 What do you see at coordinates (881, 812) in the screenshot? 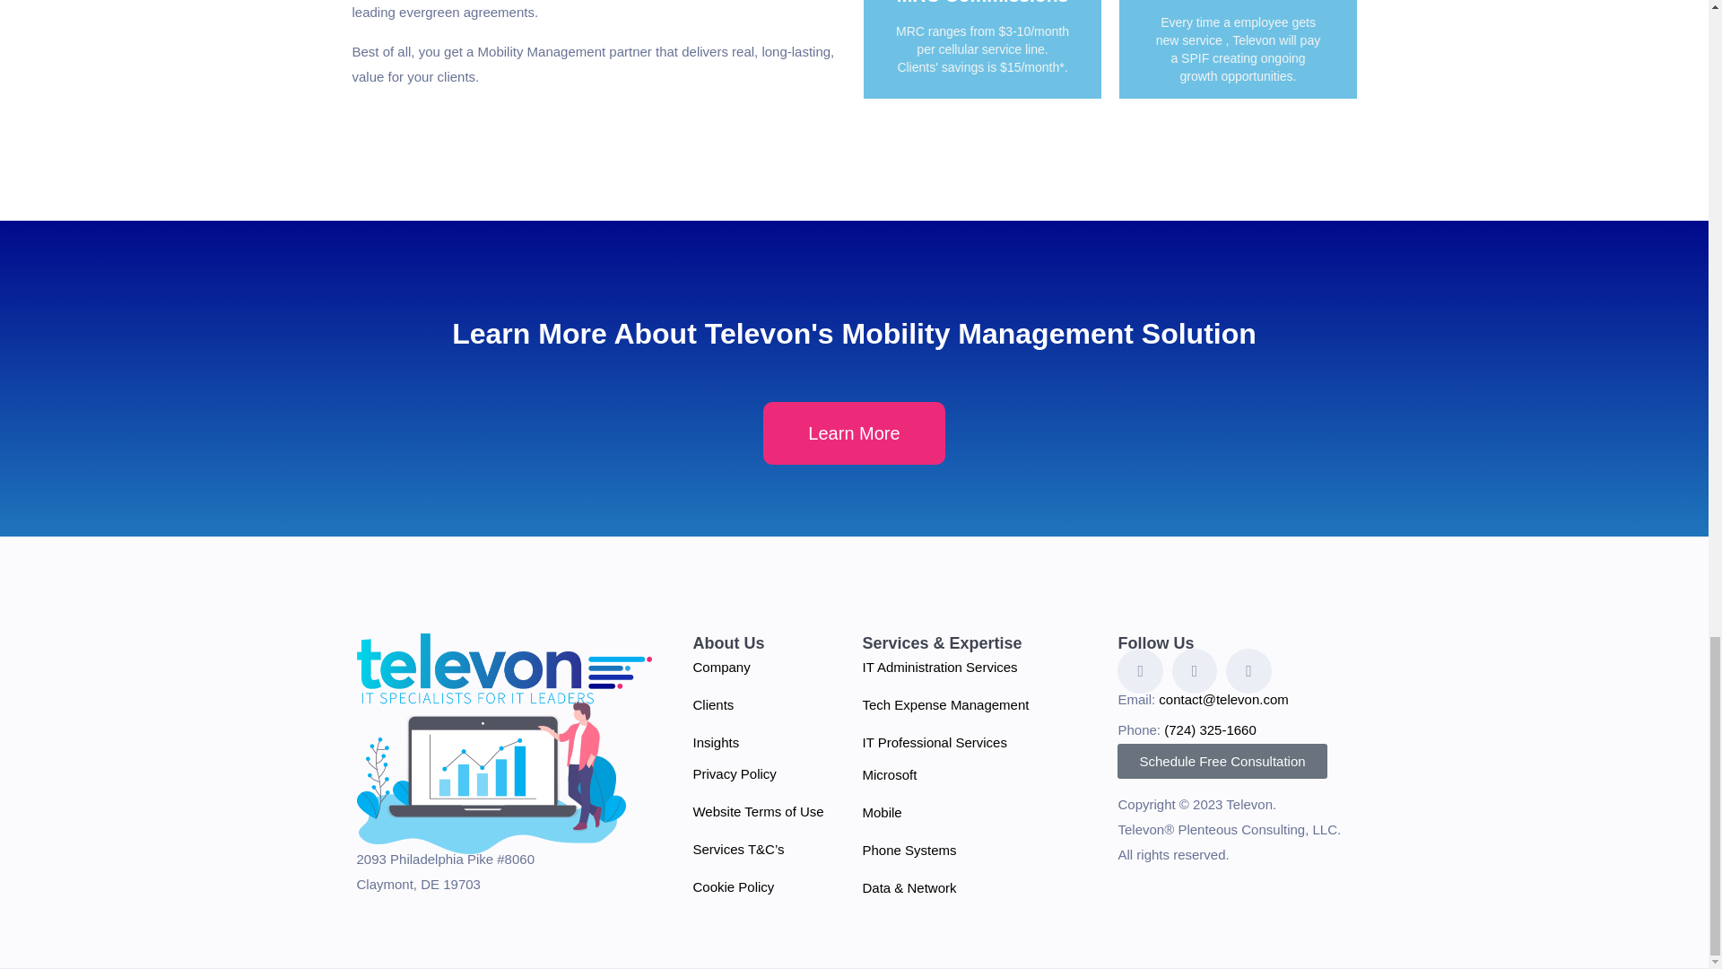
I see `Mobile` at bounding box center [881, 812].